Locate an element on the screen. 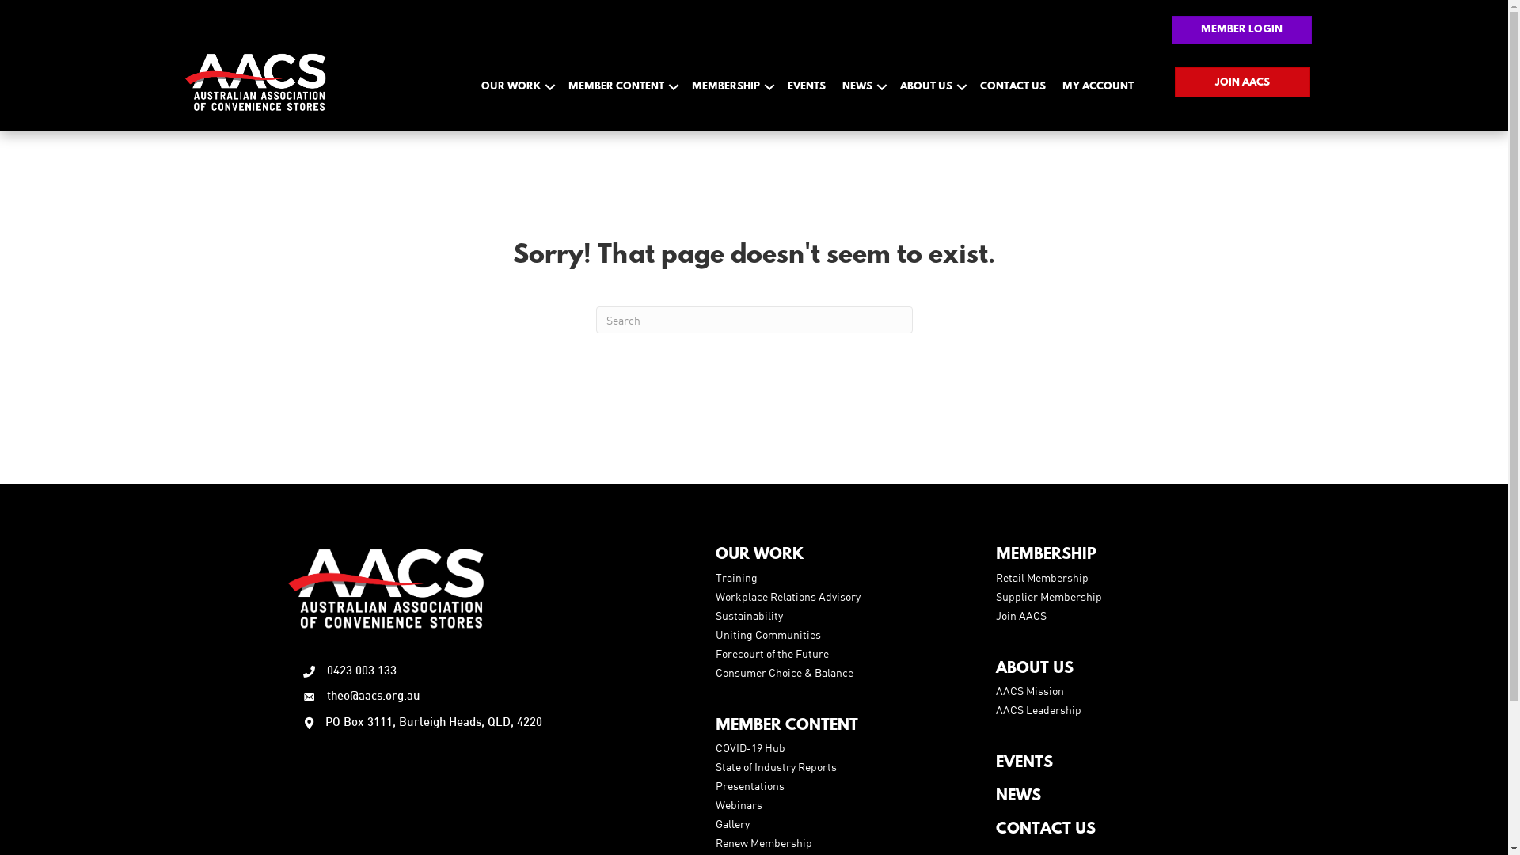  MEMBERSHIP is located at coordinates (1047, 555).